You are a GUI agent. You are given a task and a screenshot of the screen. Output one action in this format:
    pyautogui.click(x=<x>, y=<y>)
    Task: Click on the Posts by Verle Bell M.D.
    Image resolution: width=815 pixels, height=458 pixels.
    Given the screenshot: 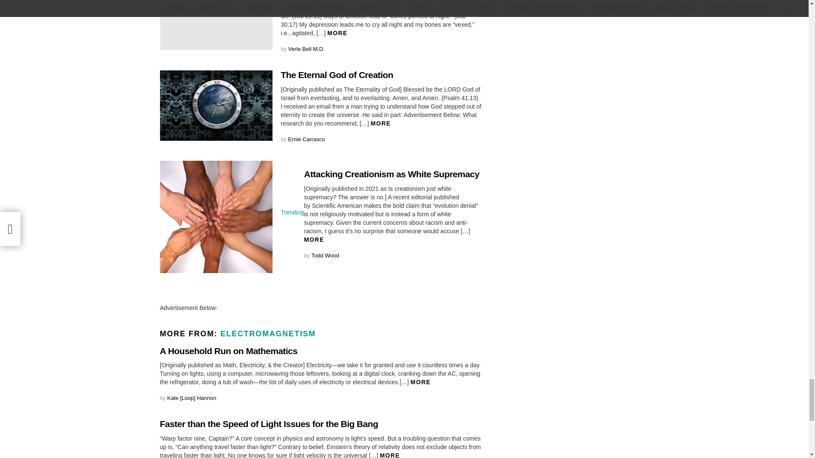 What is the action you would take?
    pyautogui.click(x=306, y=49)
    